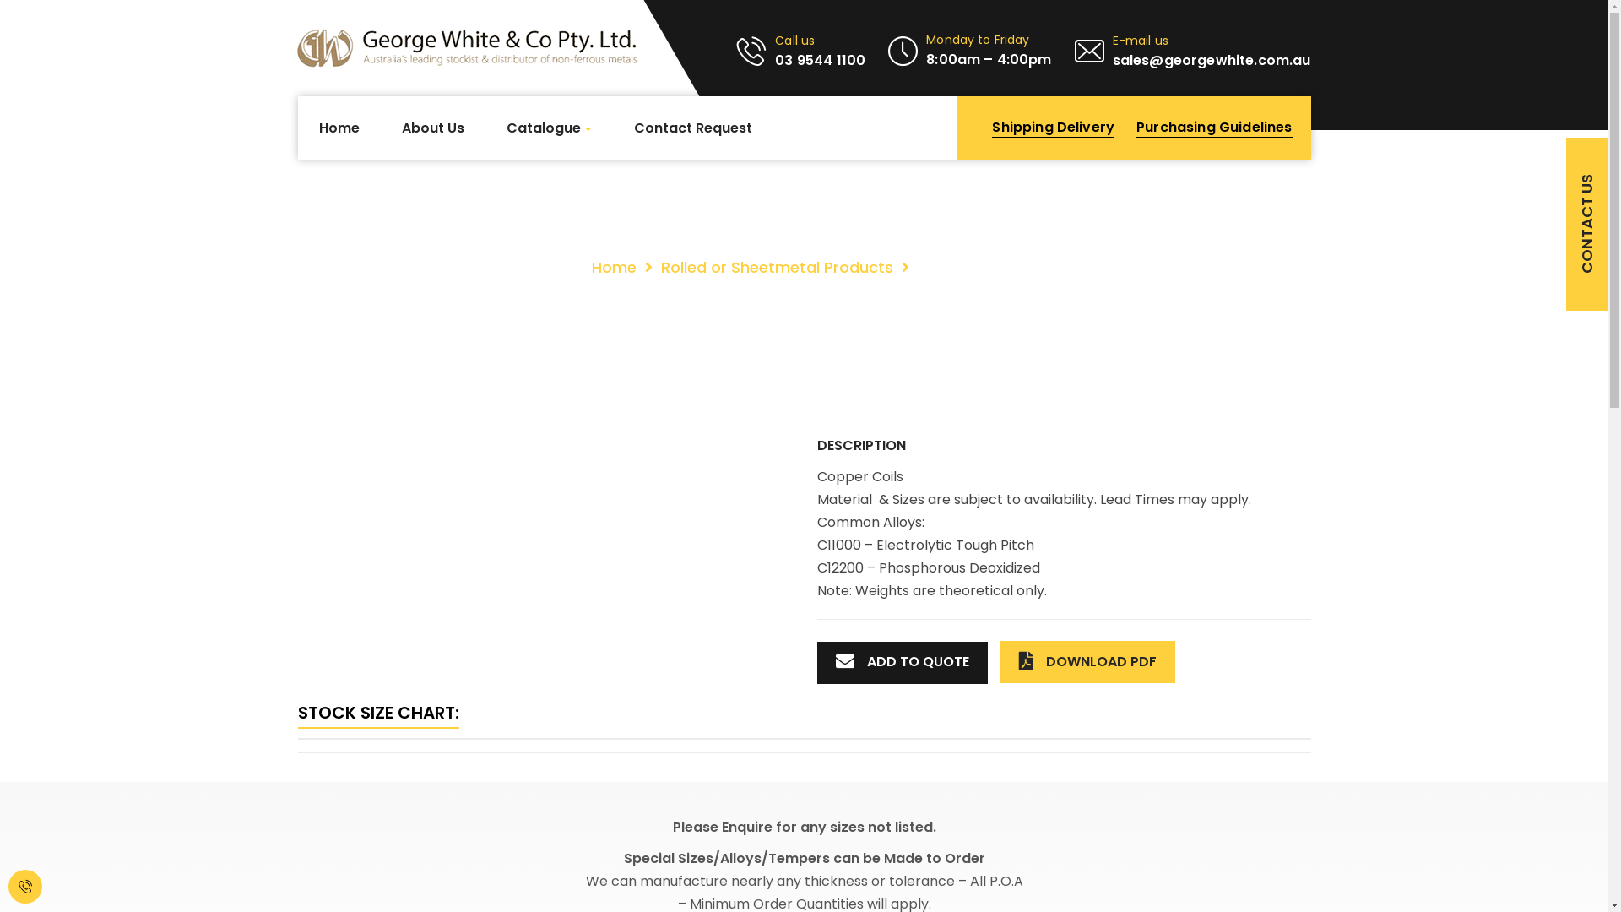  What do you see at coordinates (1223, 128) in the screenshot?
I see `Purchasing Guidelines` at bounding box center [1223, 128].